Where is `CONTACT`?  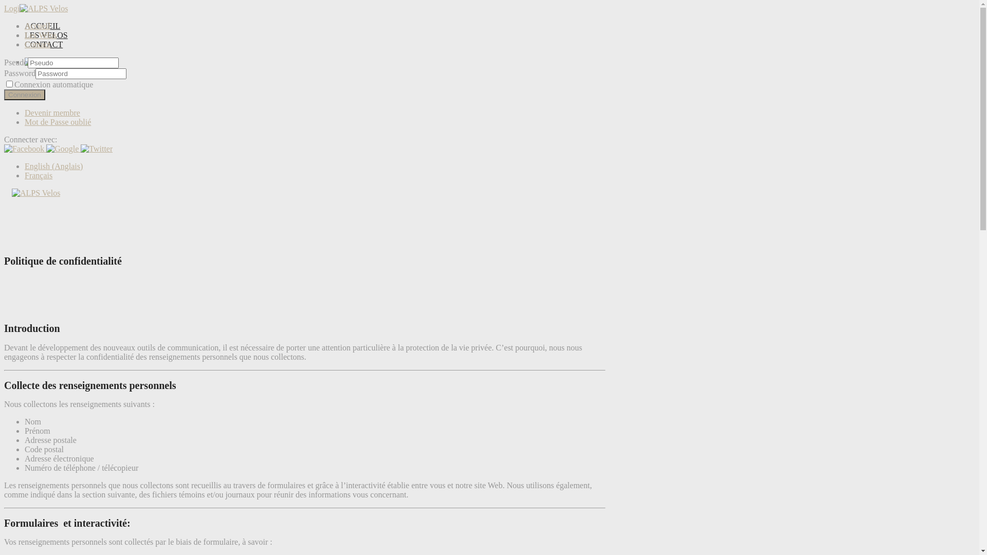 CONTACT is located at coordinates (44, 44).